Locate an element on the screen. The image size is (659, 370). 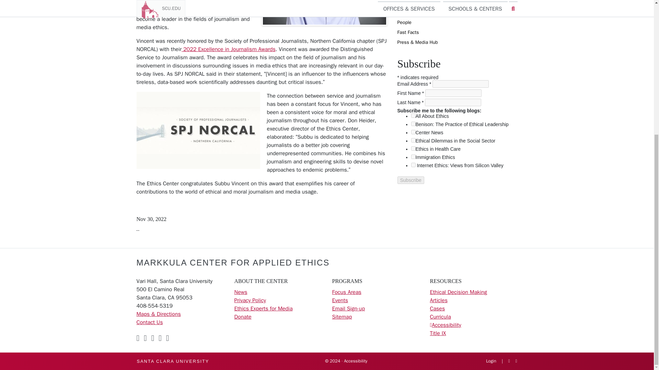
512 is located at coordinates (413, 124).